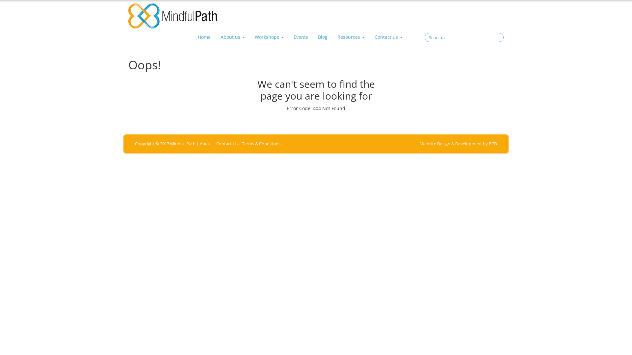  What do you see at coordinates (204, 37) in the screenshot?
I see `Home` at bounding box center [204, 37].